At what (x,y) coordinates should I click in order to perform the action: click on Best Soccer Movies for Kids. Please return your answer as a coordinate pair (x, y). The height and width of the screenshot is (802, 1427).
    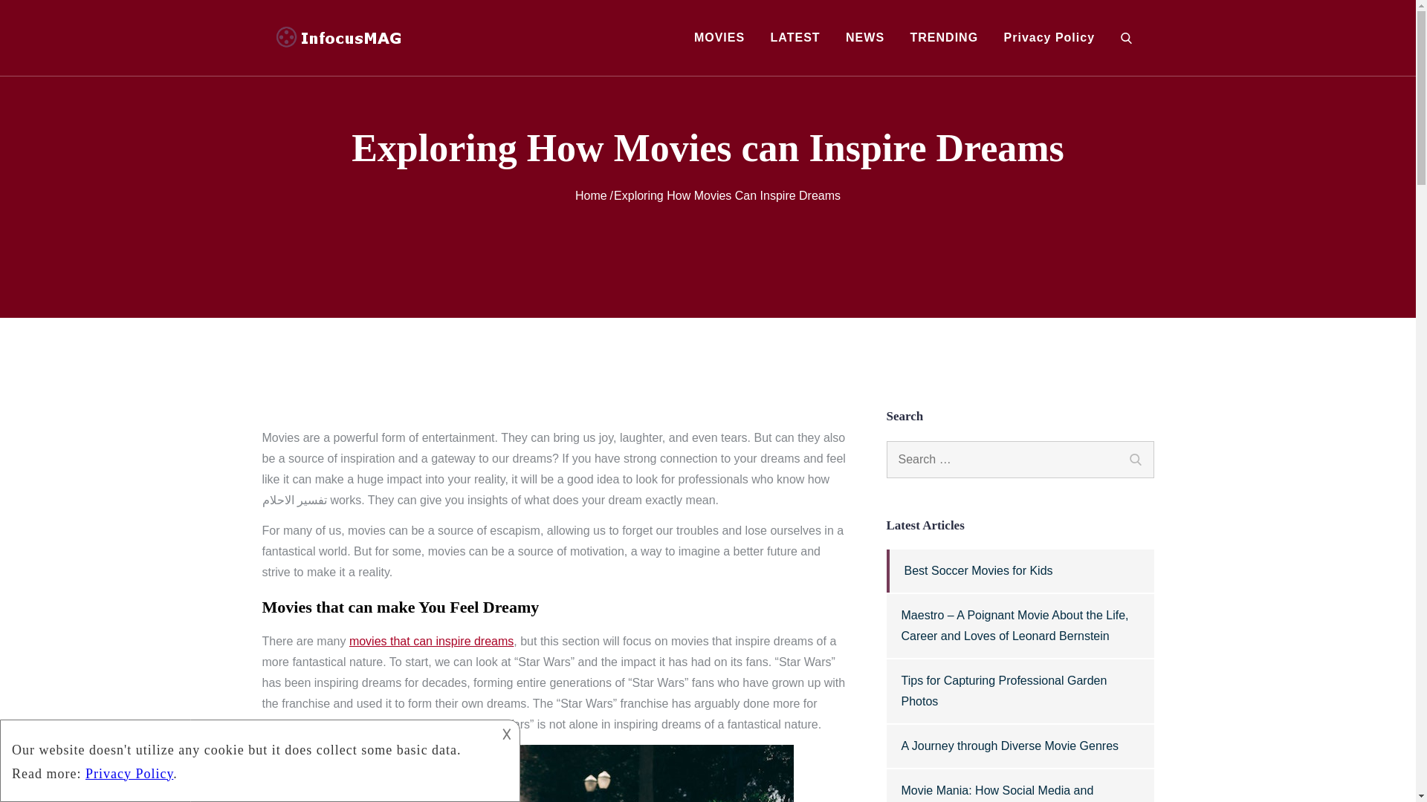
    Looking at the image, I should click on (978, 570).